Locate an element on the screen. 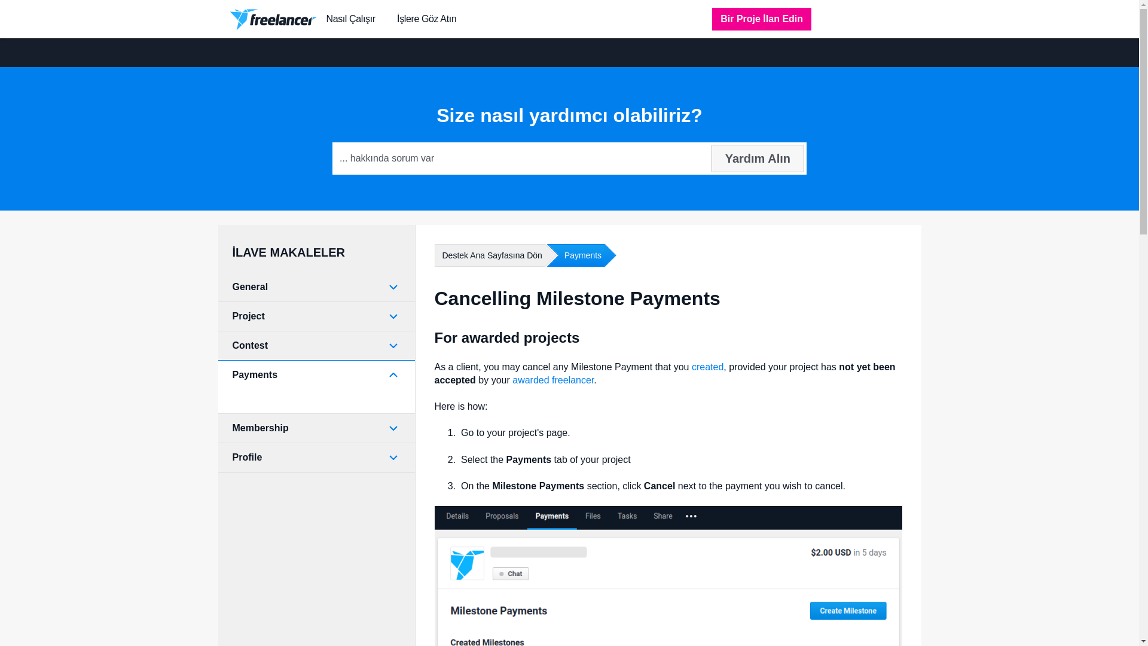 The height and width of the screenshot is (646, 1148). Profile is located at coordinates (316, 457).